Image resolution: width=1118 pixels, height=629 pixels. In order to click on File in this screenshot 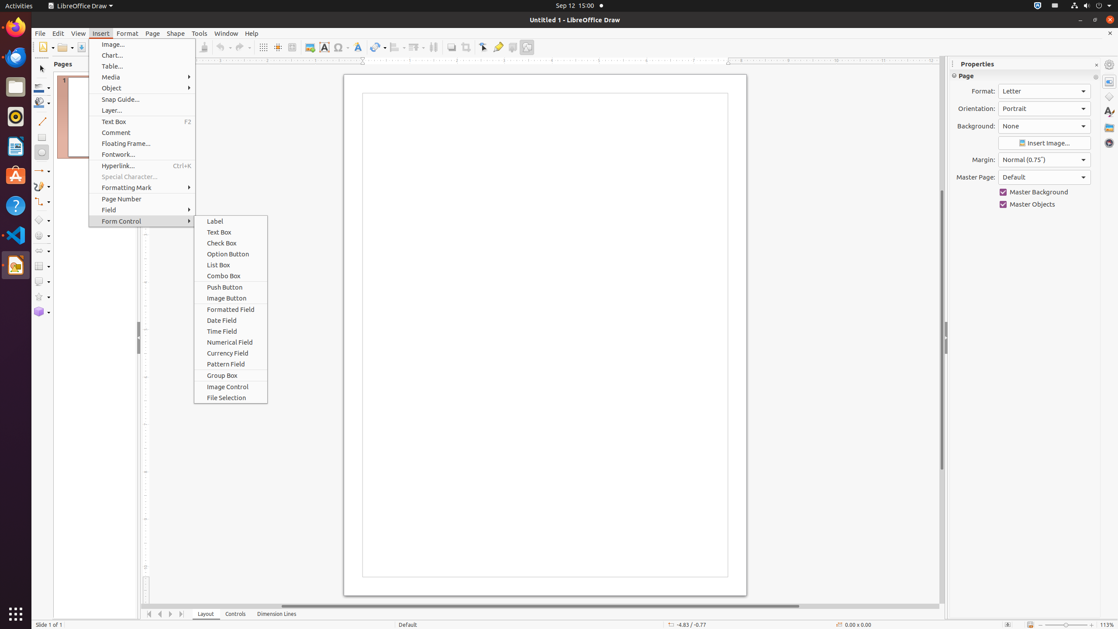, I will do `click(40, 33)`.